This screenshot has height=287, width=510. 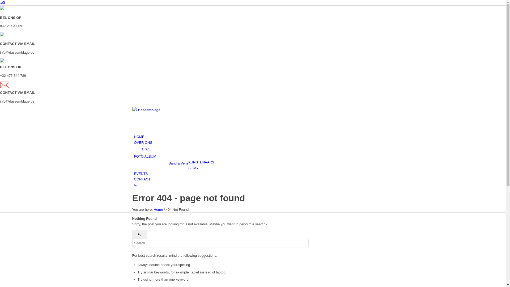 What do you see at coordinates (139, 137) in the screenshot?
I see `HOME` at bounding box center [139, 137].